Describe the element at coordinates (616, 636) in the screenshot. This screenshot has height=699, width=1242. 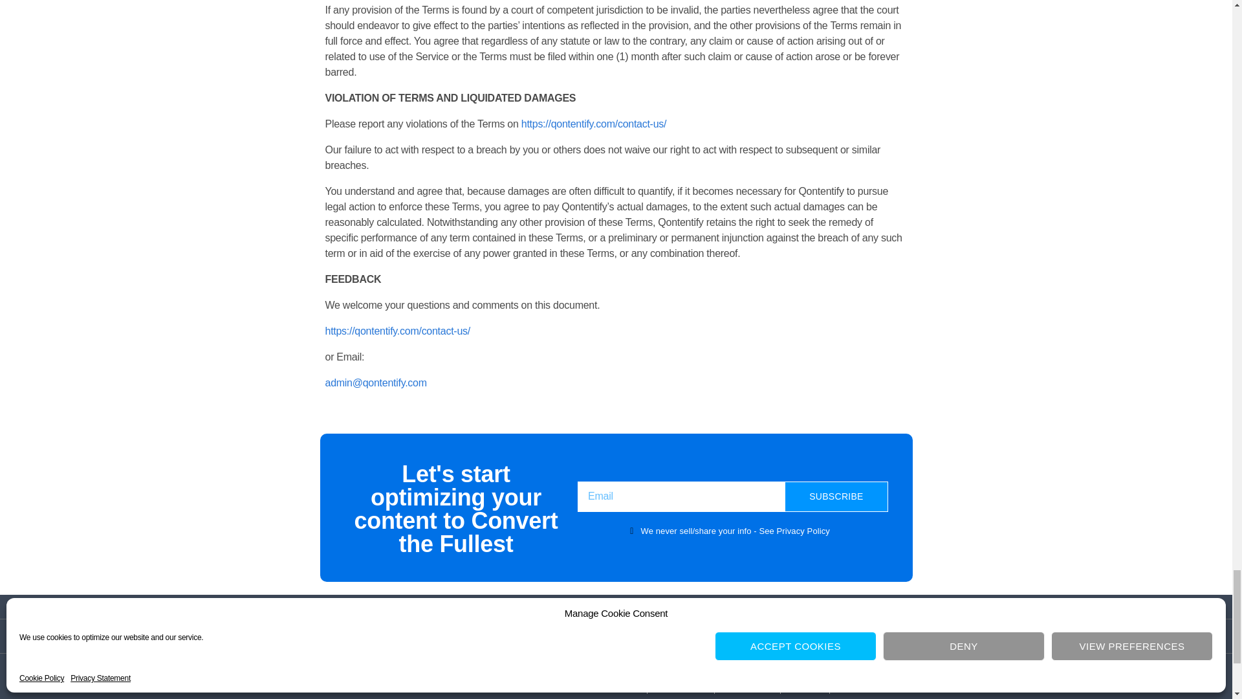
I see `Contact us` at that location.